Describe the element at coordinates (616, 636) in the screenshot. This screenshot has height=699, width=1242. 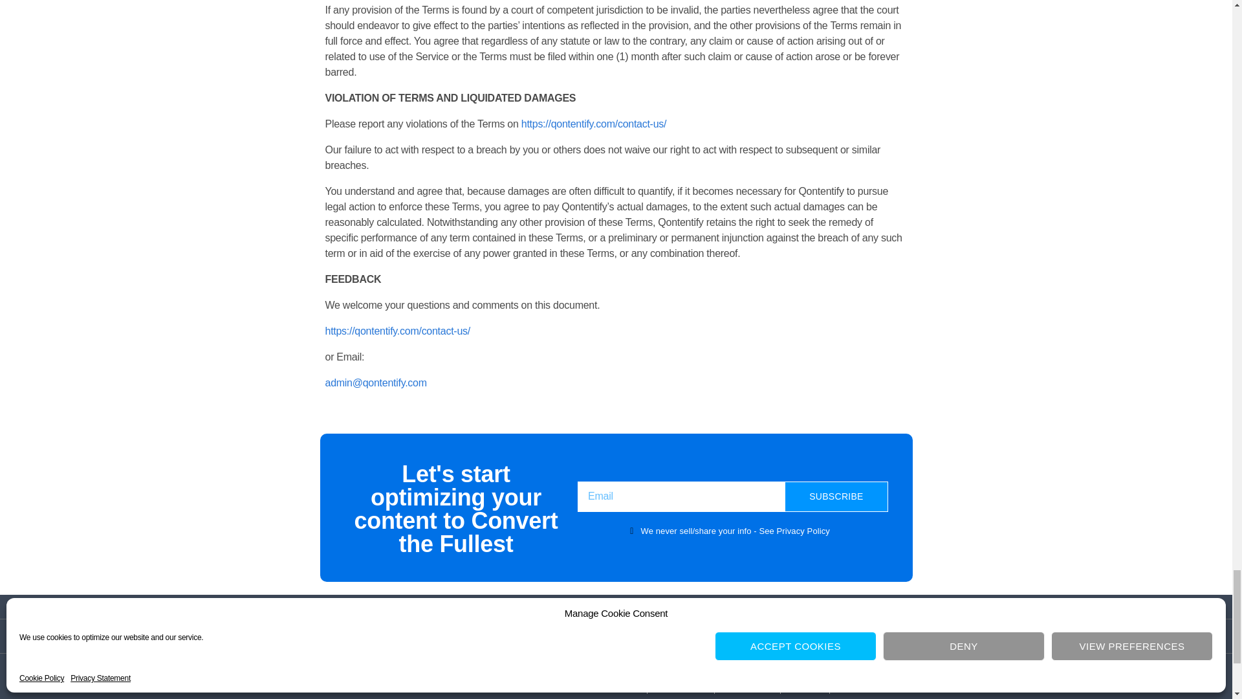
I see `Contact us` at that location.